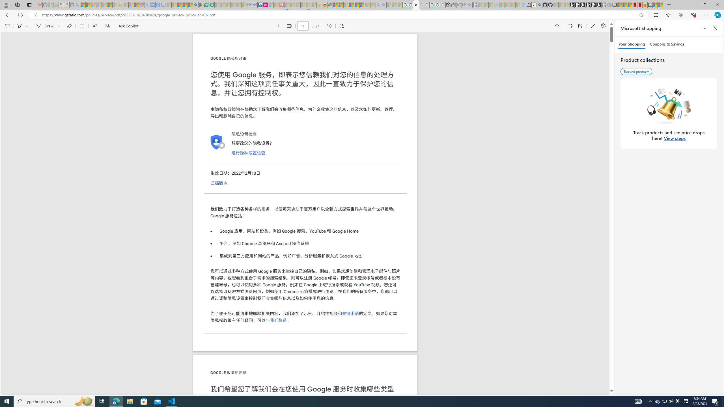 This screenshot has height=407, width=724. Describe the element at coordinates (655, 5) in the screenshot. I see `Wildlife - MSN` at that location.